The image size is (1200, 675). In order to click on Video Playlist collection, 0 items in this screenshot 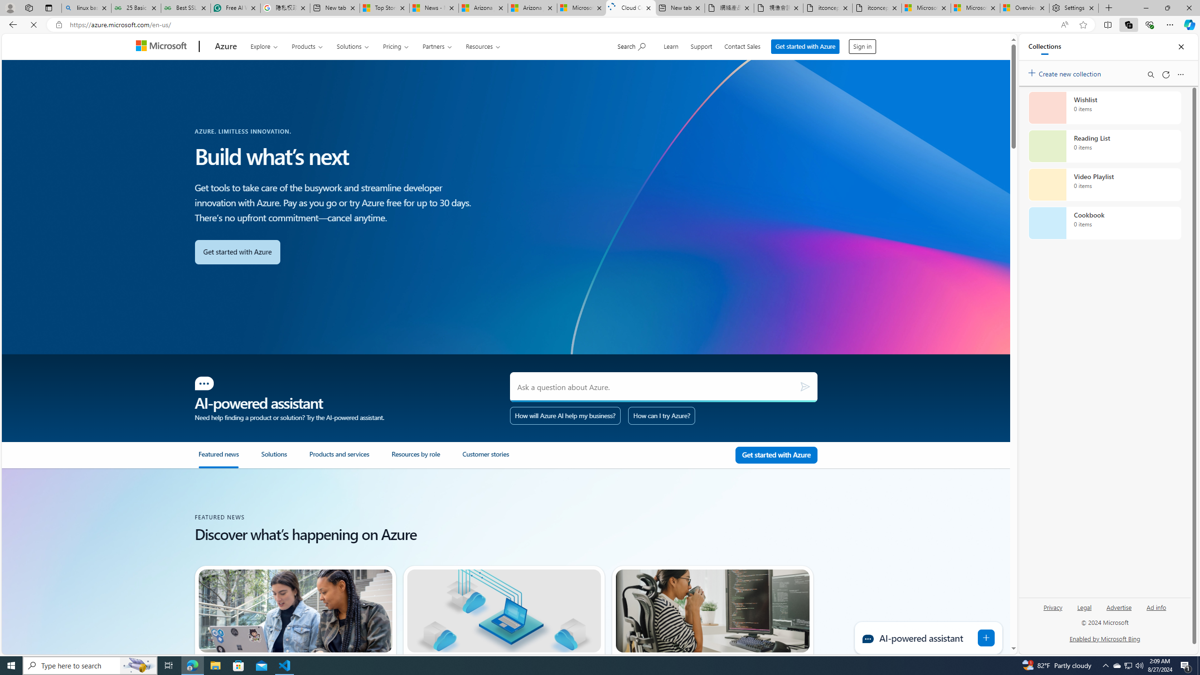, I will do `click(1104, 185)`.